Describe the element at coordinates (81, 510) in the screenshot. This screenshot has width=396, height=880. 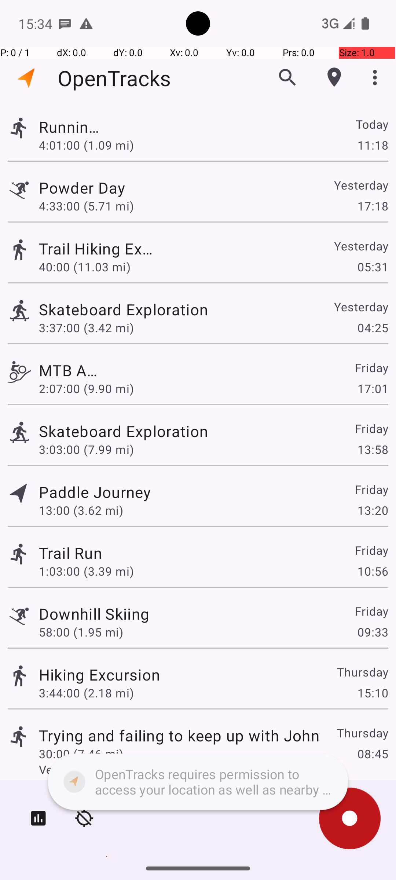
I see `13:00 (3.62 mi)` at that location.